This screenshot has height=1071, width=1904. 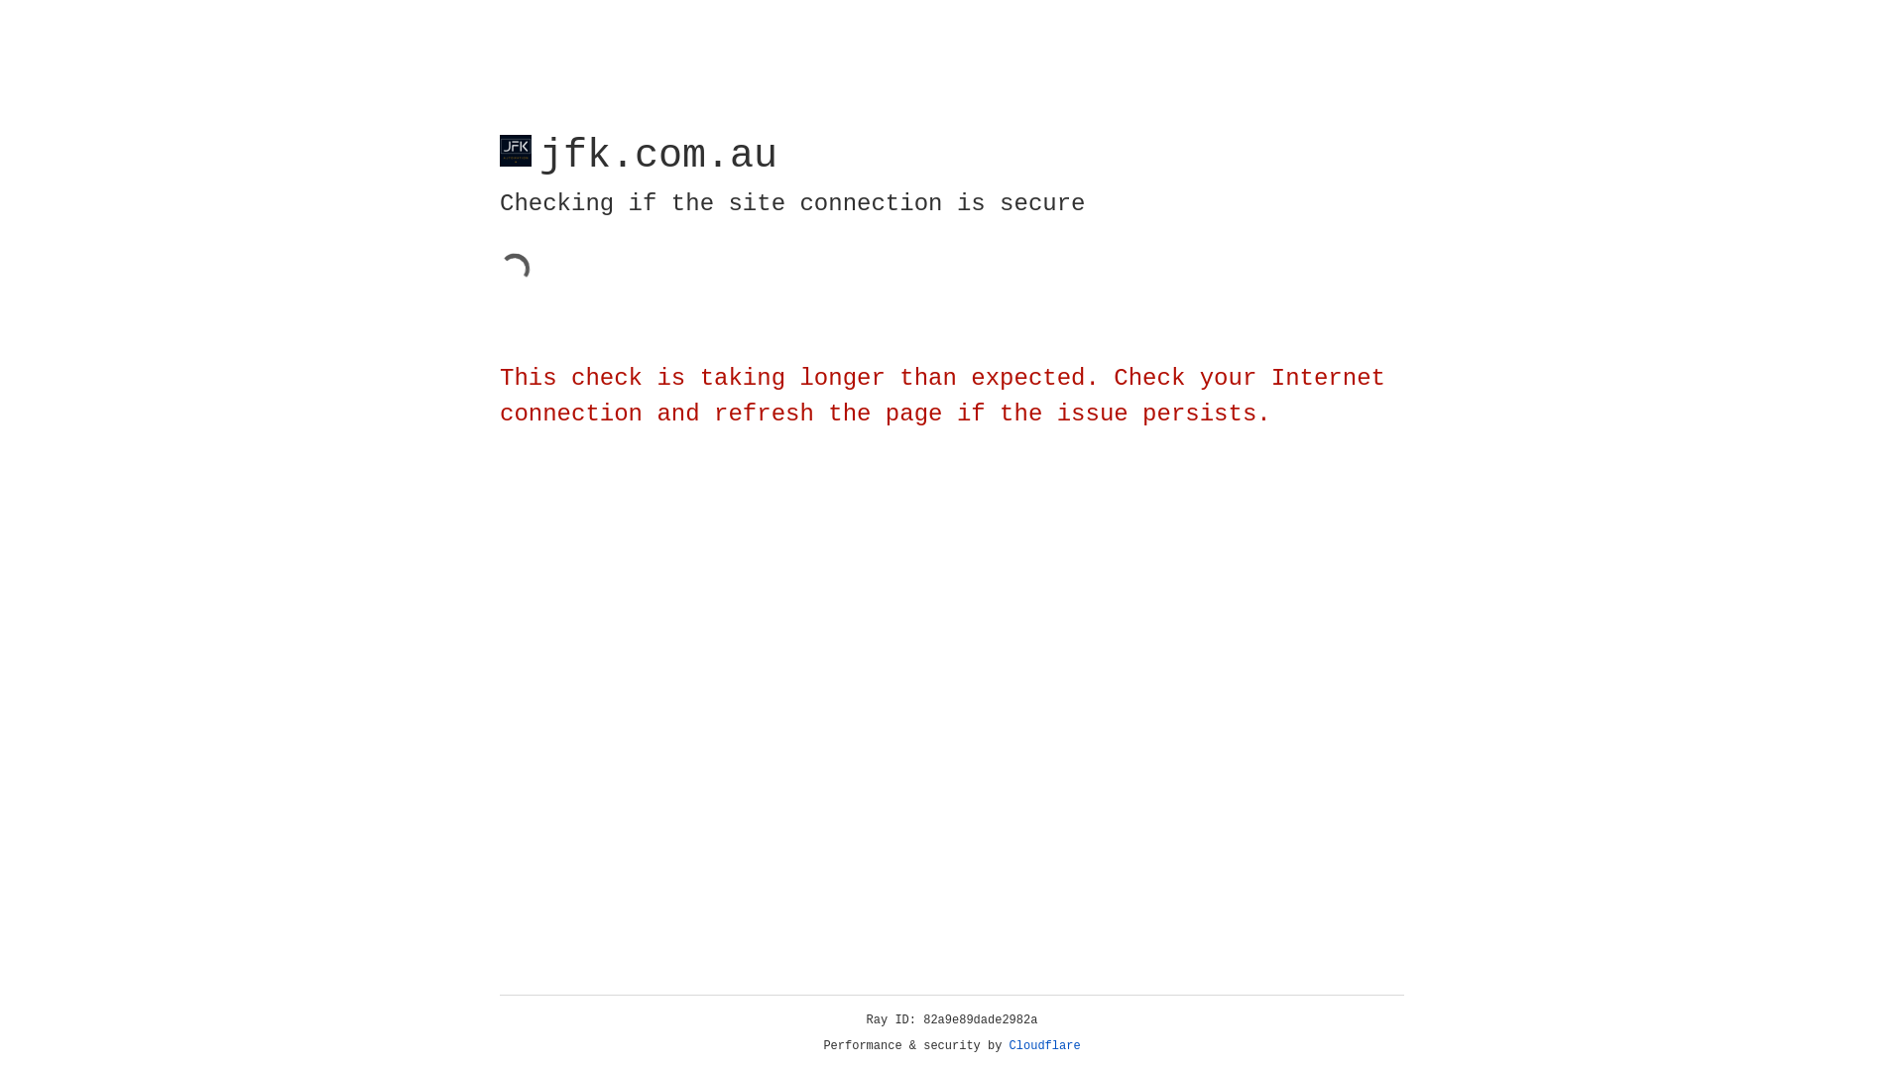 What do you see at coordinates (1045, 1046) in the screenshot?
I see `Cloudflare` at bounding box center [1045, 1046].